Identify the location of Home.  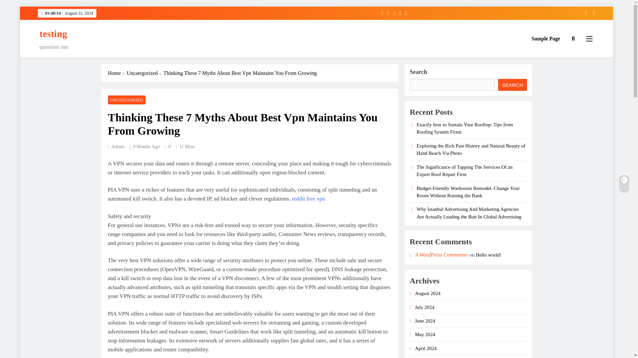
(117, 73).